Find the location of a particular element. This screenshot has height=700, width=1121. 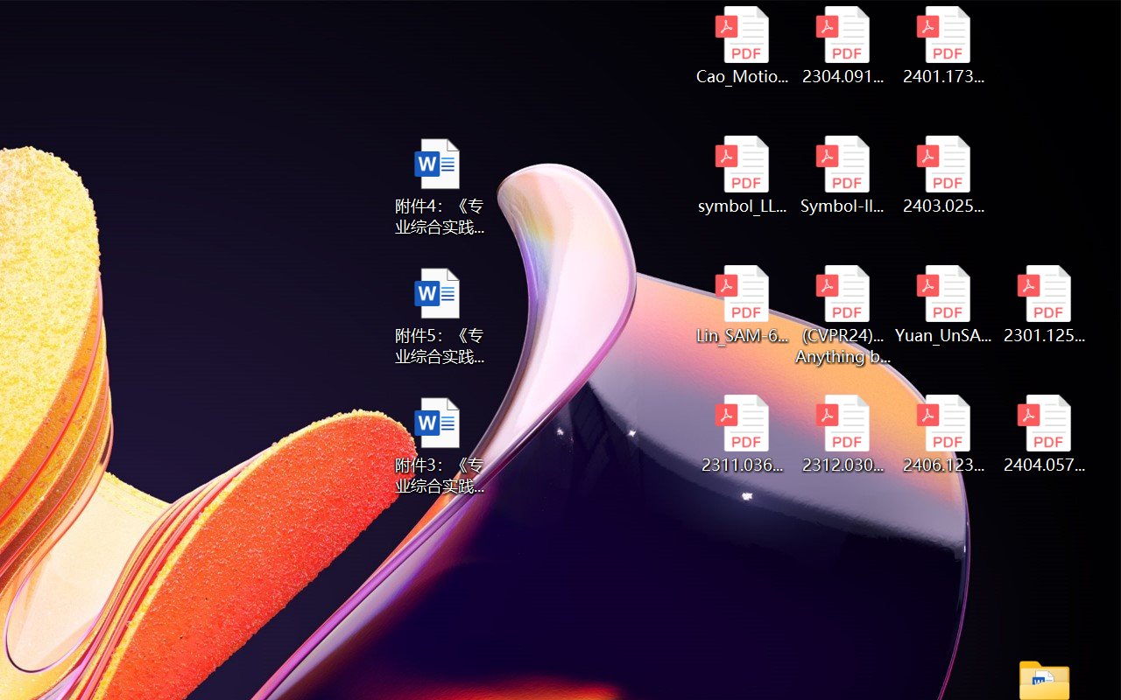

2312.03032v2.pdf is located at coordinates (843, 434).